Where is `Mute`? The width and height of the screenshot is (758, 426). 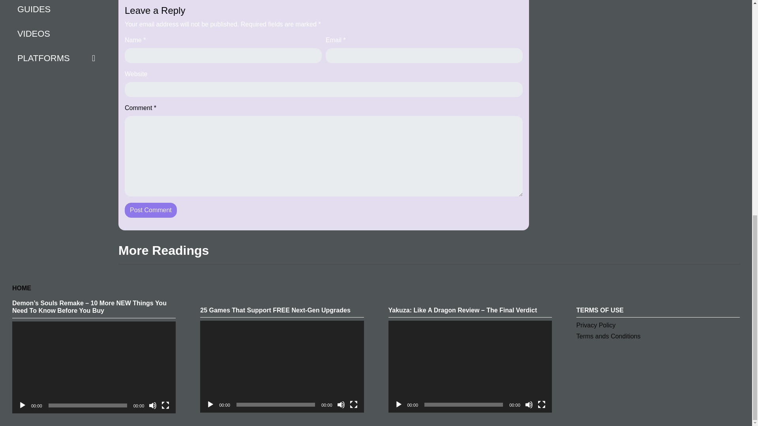 Mute is located at coordinates (152, 405).